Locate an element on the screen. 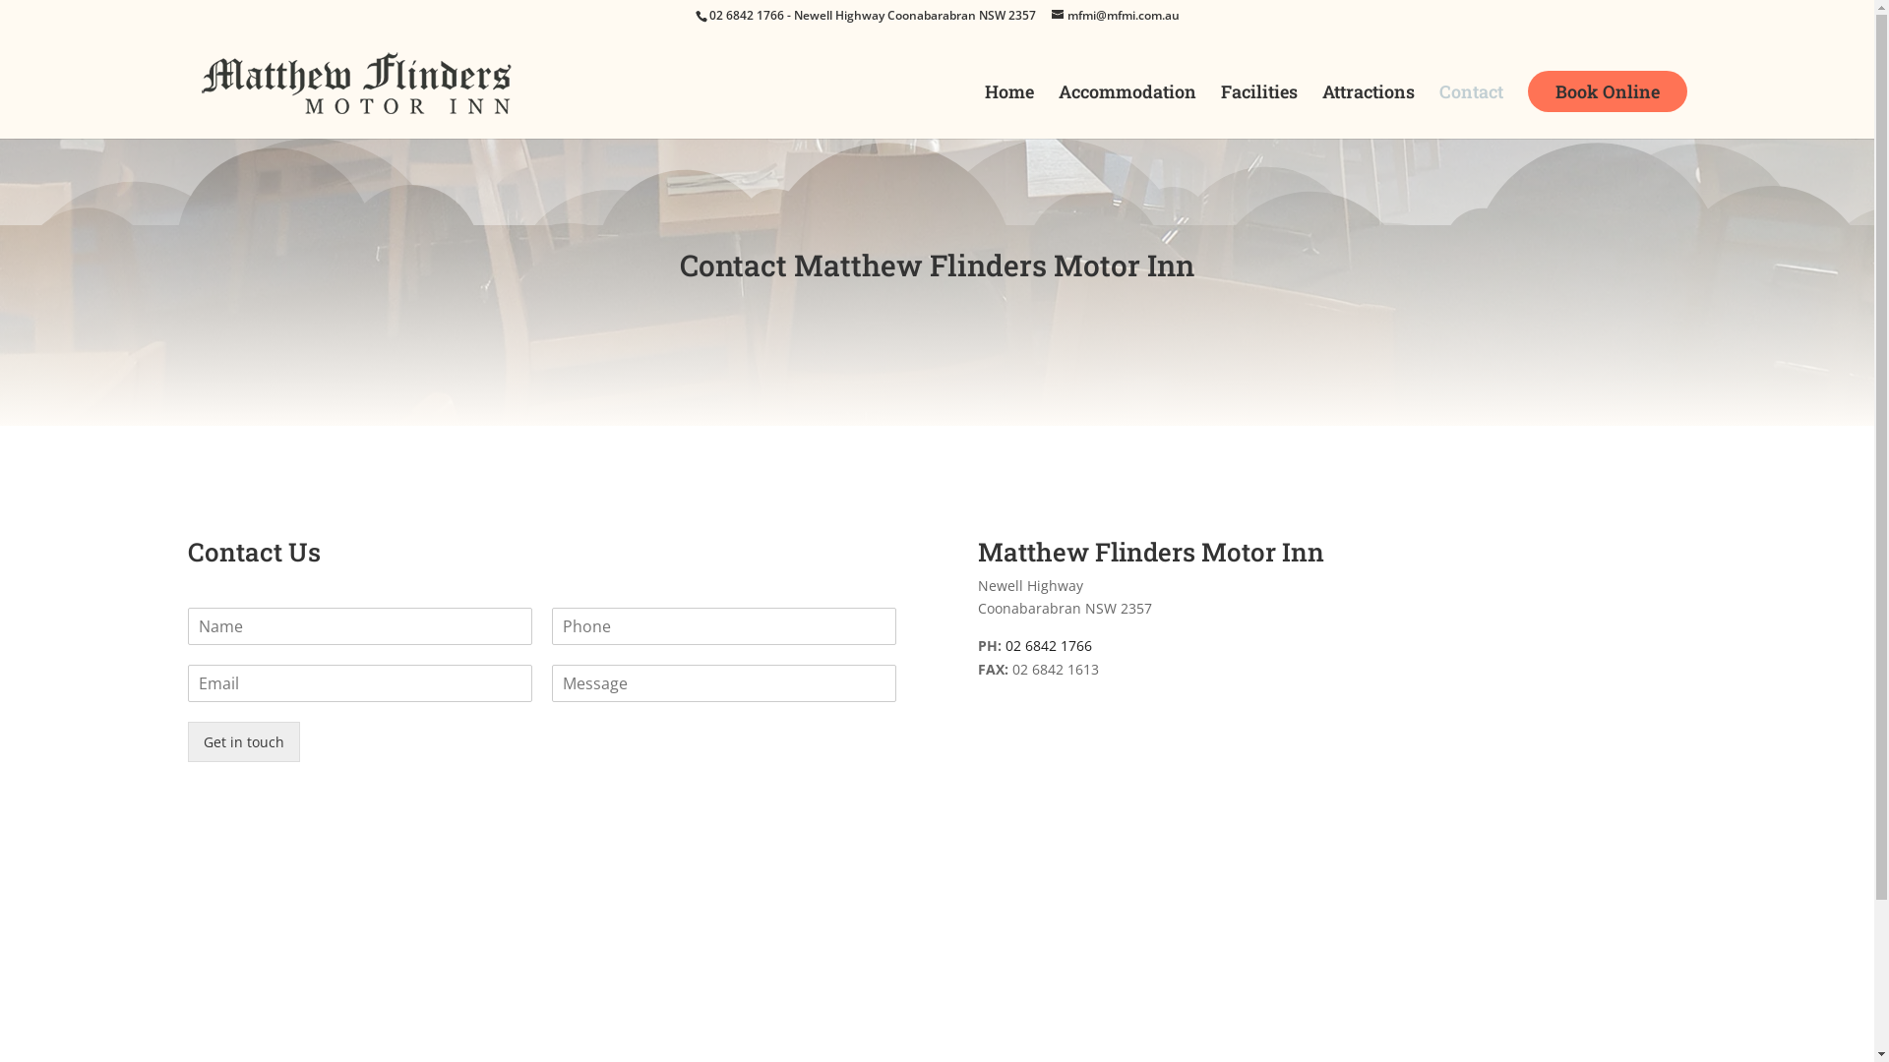 The image size is (1889, 1062). Book Online is located at coordinates (1607, 91).